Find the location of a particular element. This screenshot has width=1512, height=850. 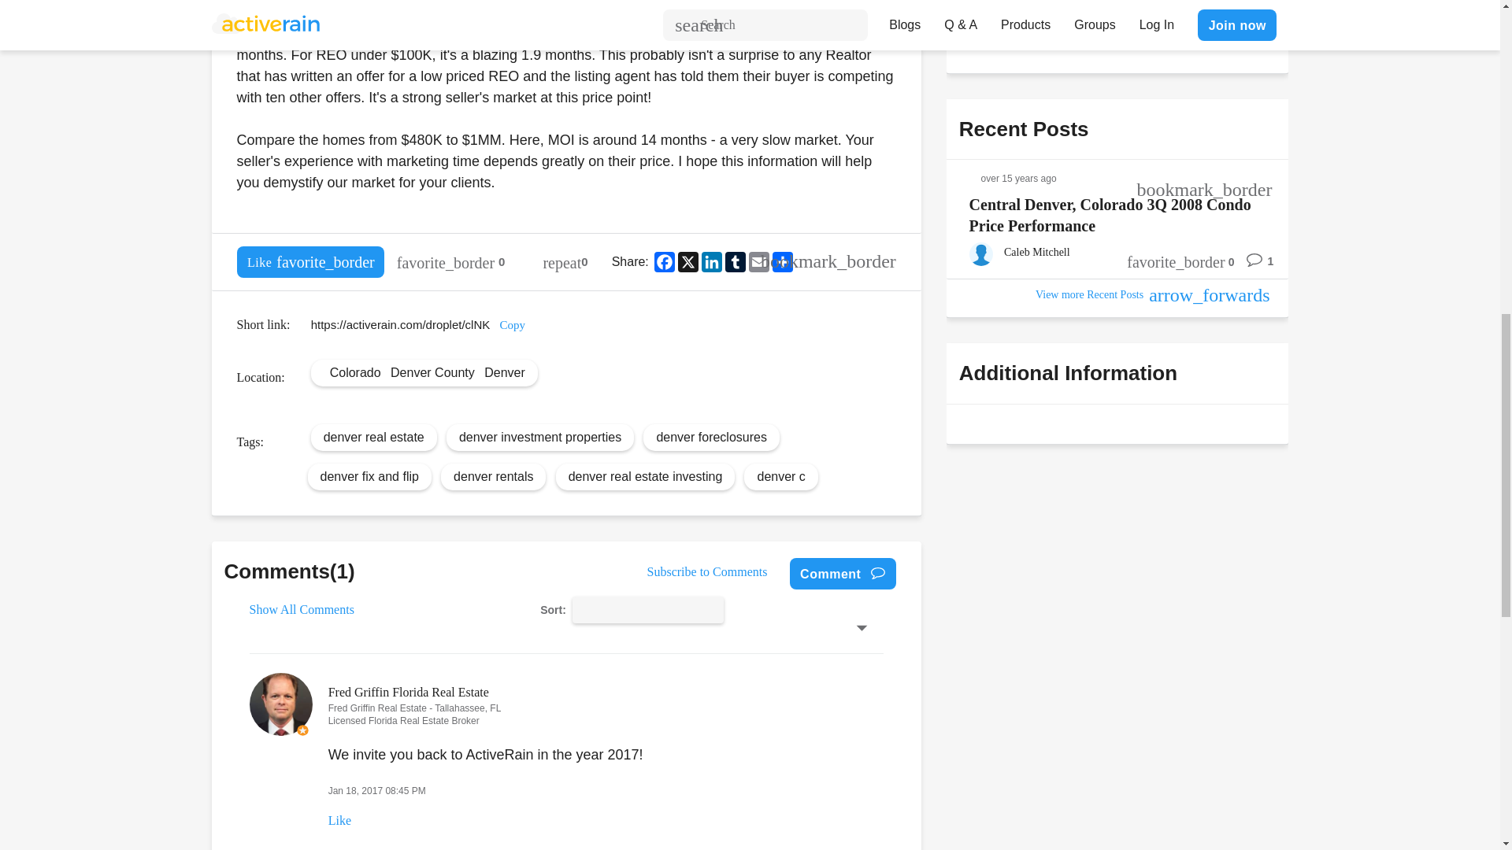

LinkedIn is located at coordinates (712, 261).